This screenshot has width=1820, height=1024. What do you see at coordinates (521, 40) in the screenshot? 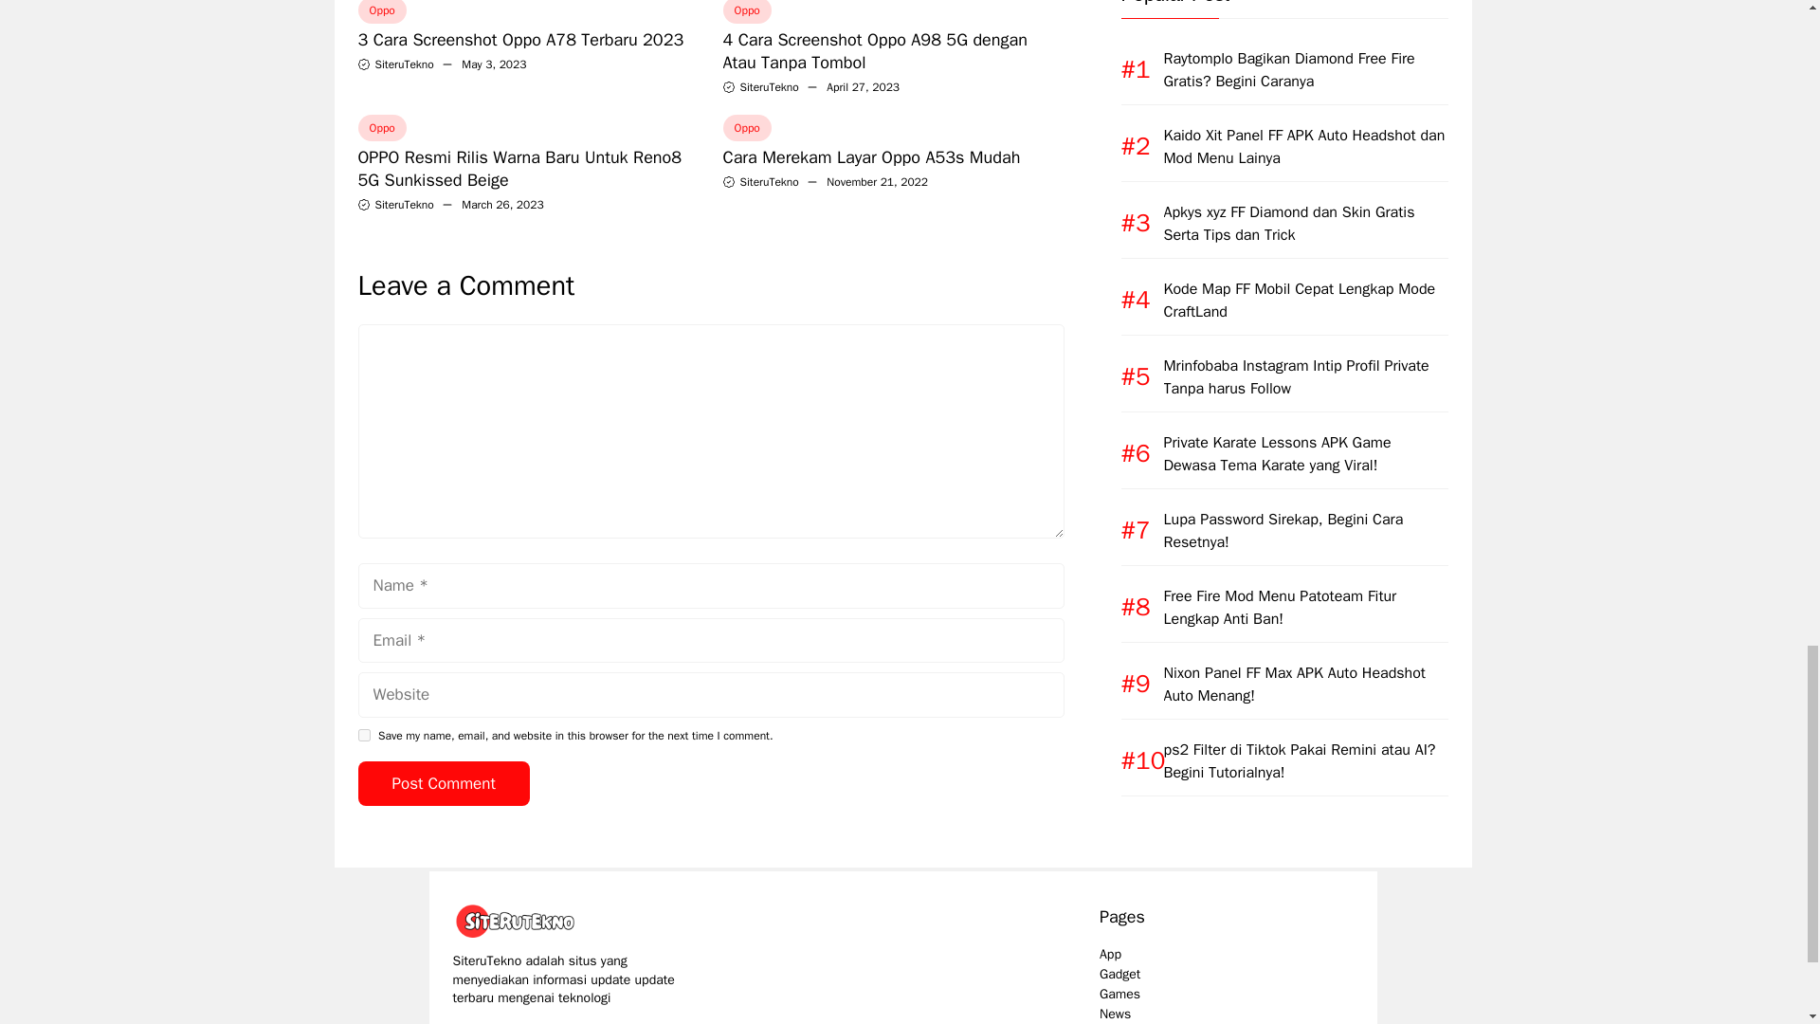
I see `3 Cara Screenshot Oppo A78 Terbaru 2023` at bounding box center [521, 40].